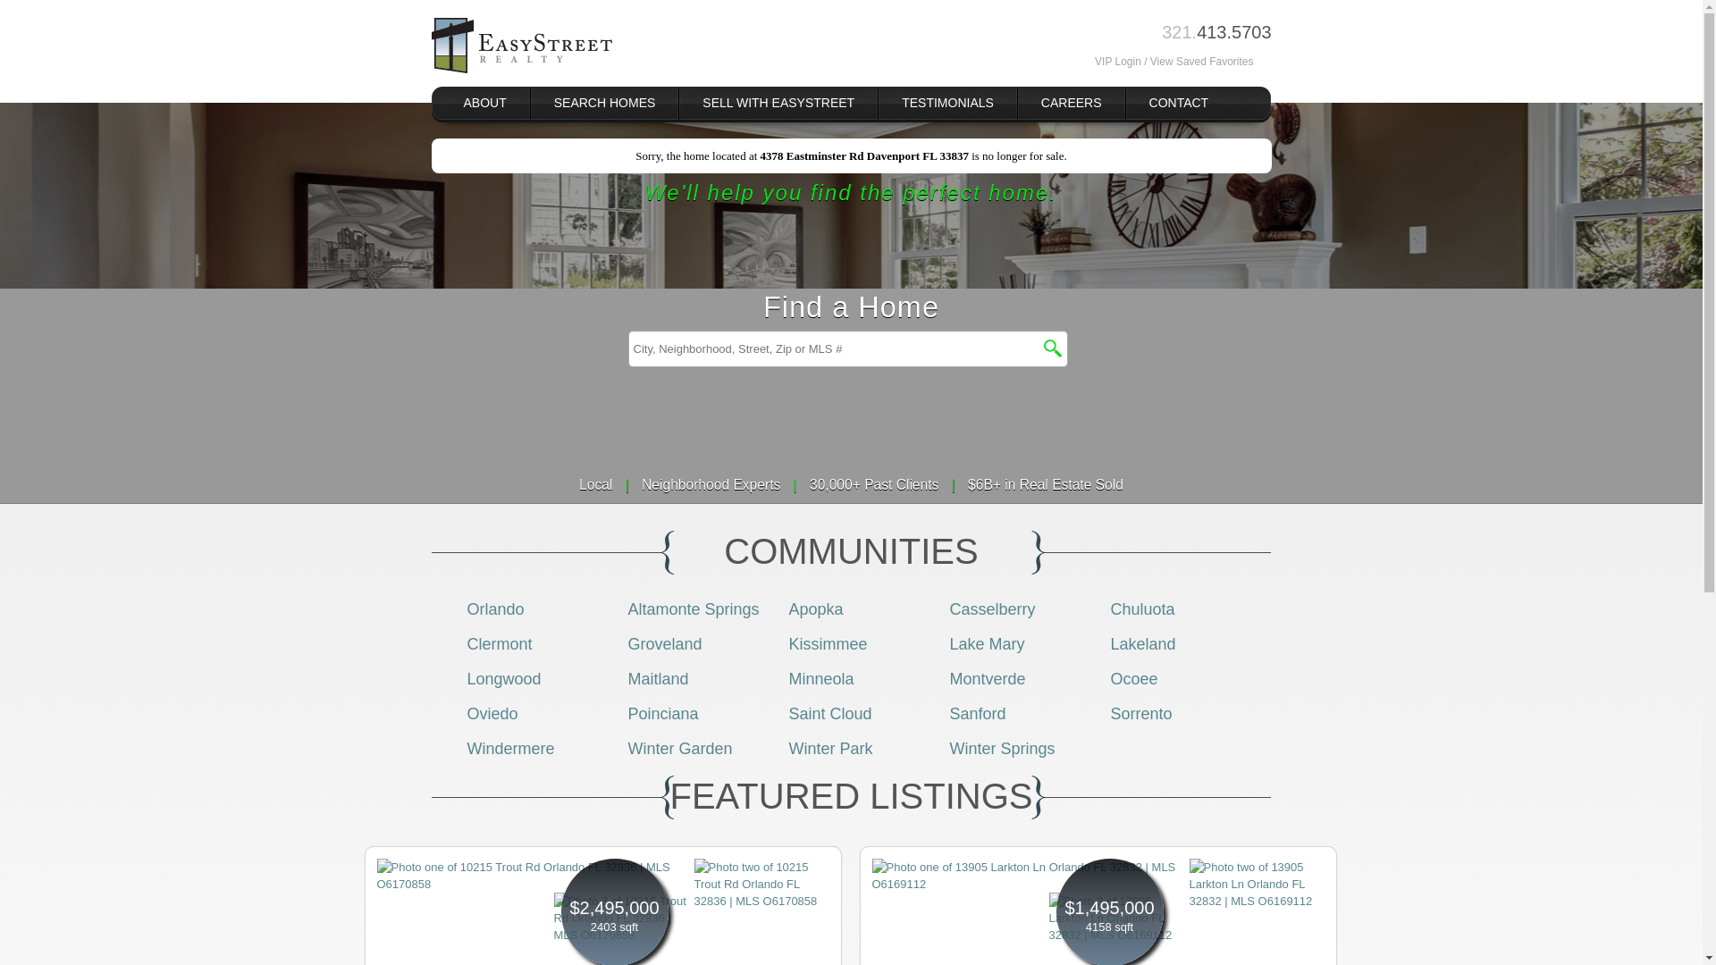  What do you see at coordinates (495, 609) in the screenshot?
I see `Orlando` at bounding box center [495, 609].